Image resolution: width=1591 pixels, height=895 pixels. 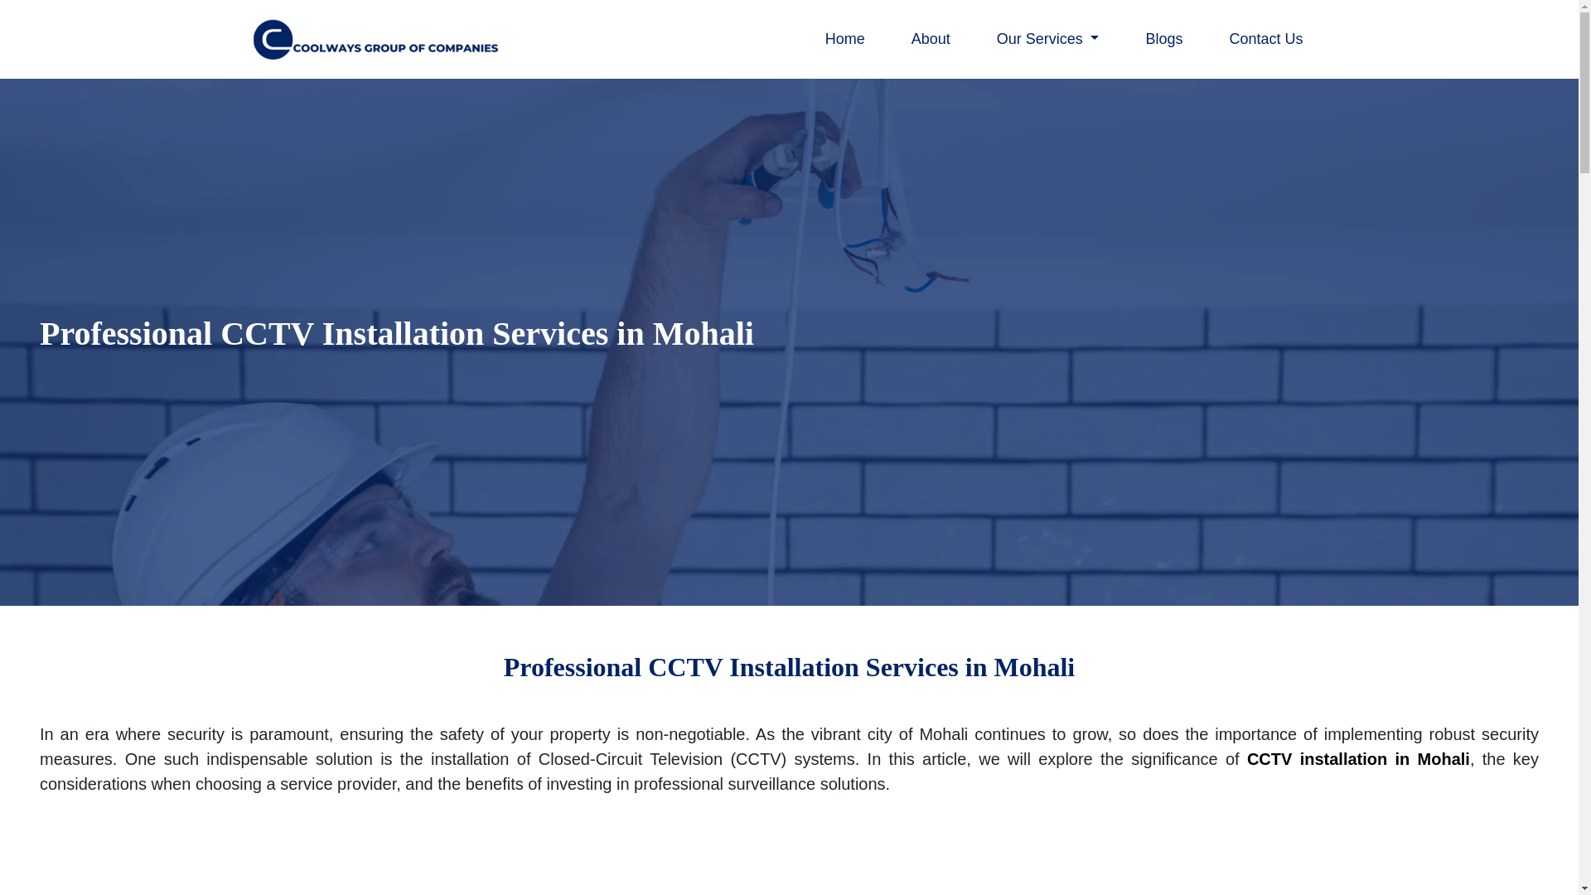 I want to click on CCTV installation in Mohali, so click(x=1359, y=759).